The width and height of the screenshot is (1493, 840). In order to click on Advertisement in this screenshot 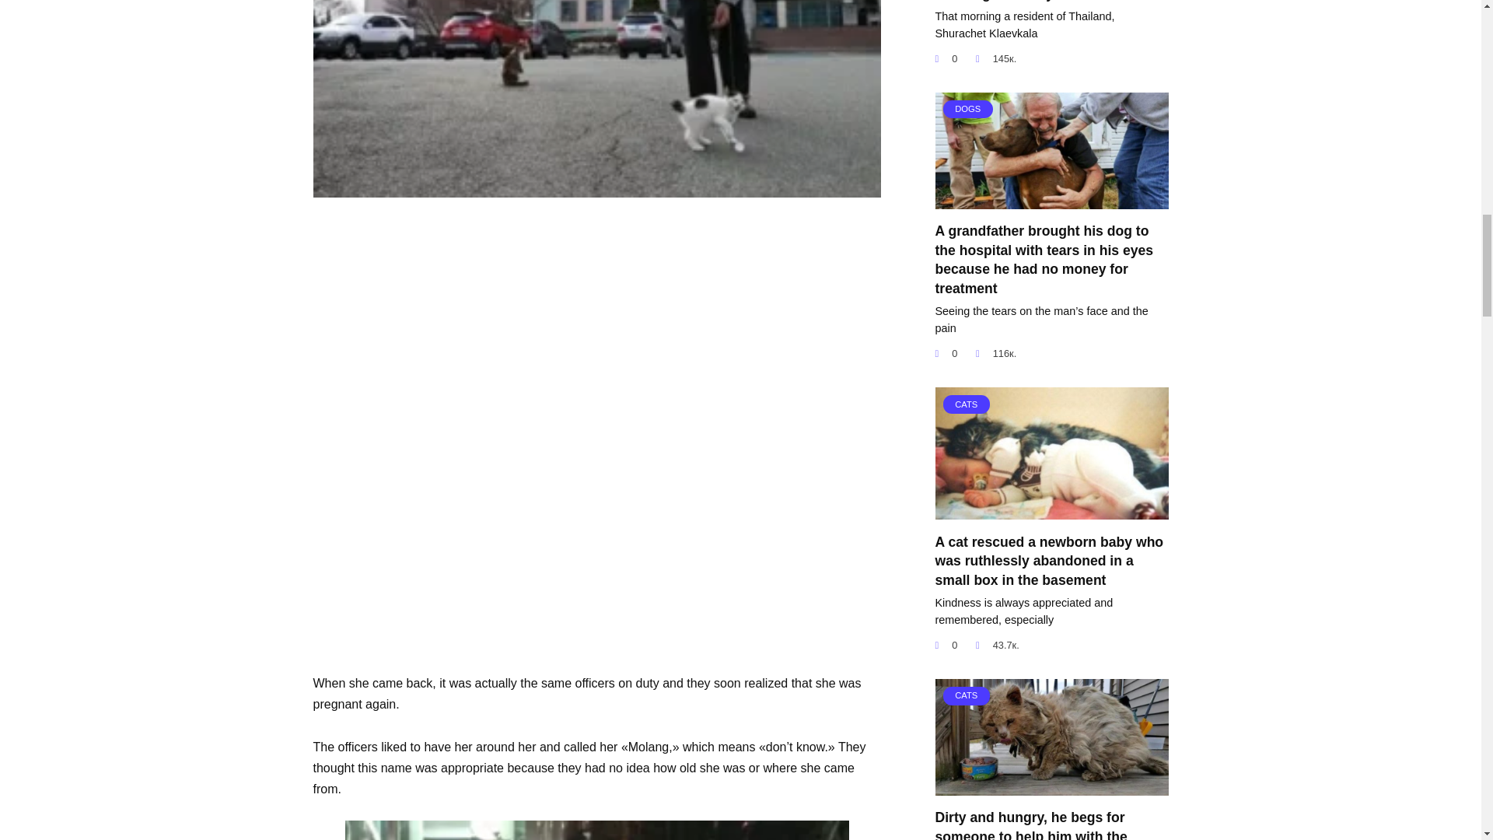, I will do `click(596, 564)`.